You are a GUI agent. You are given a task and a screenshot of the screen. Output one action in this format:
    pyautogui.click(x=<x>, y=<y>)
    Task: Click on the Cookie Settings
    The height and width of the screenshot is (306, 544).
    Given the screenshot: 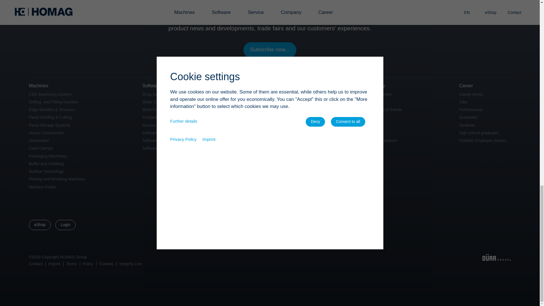 What is the action you would take?
    pyautogui.click(x=106, y=263)
    